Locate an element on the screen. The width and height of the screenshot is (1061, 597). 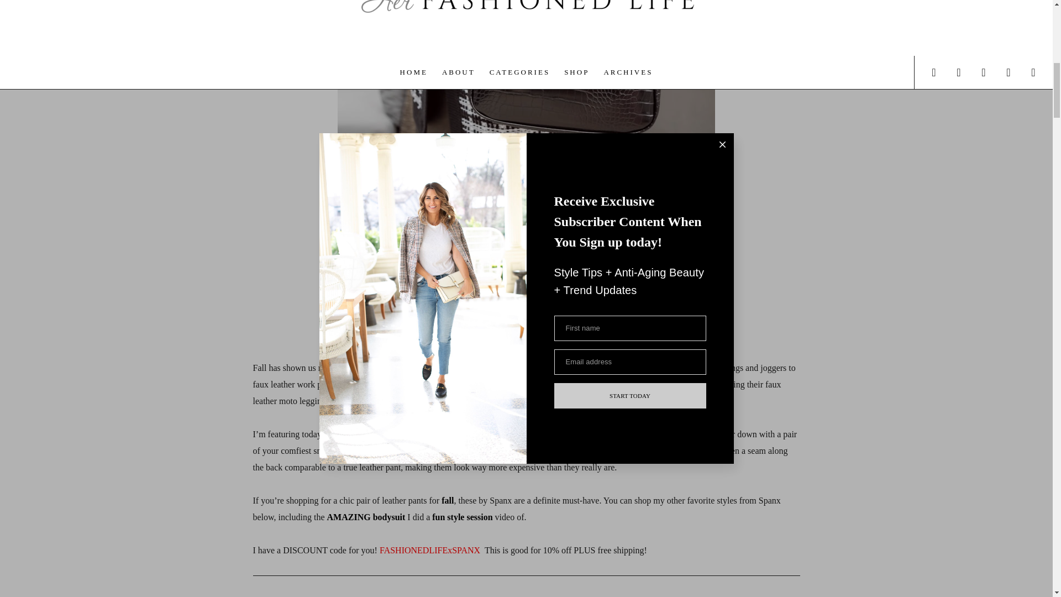
Spanx is located at coordinates (530, 384).